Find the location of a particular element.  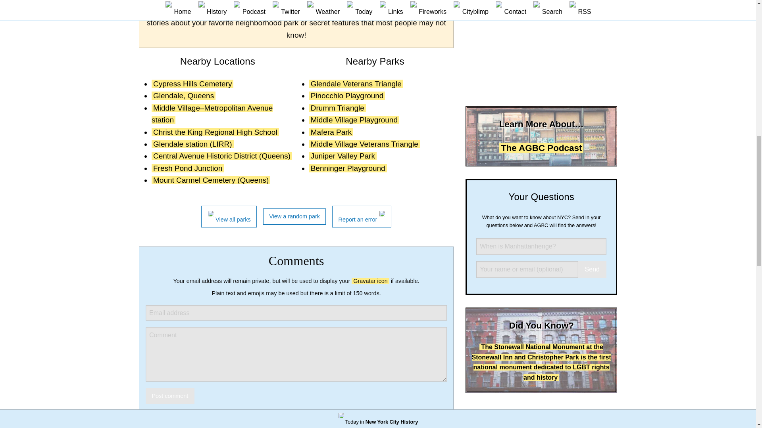

Glendale, Queens is located at coordinates (183, 96).